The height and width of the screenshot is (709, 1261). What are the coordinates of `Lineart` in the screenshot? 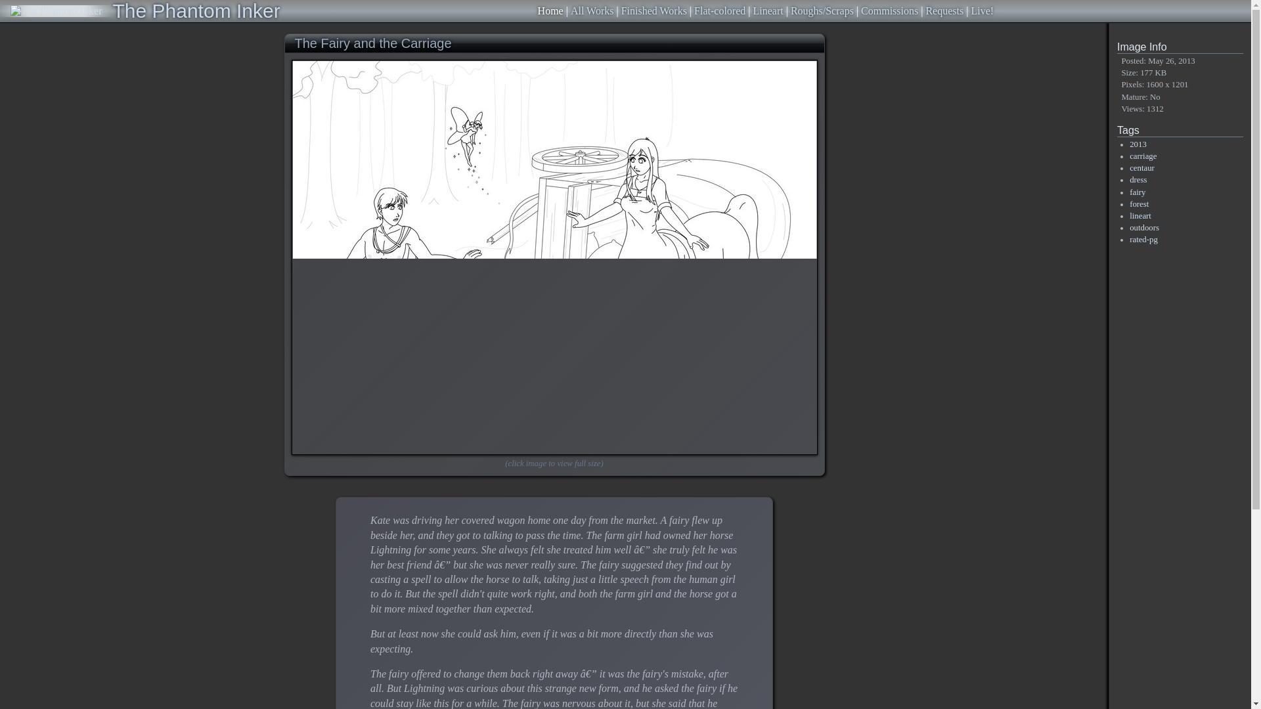 It's located at (768, 11).